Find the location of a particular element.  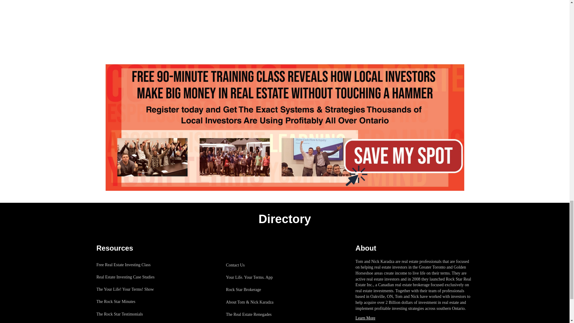

Your Life. Your Terms. App is located at coordinates (257, 278).